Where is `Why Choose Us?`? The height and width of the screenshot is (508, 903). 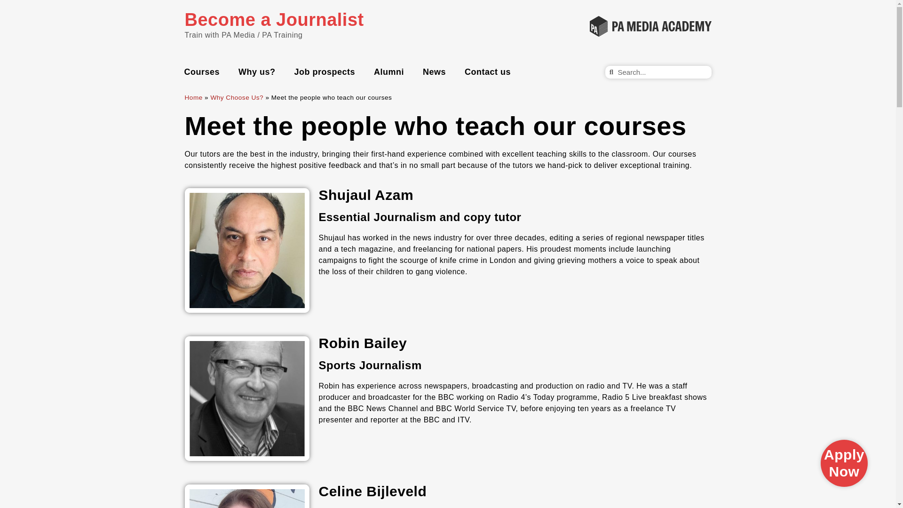
Why Choose Us? is located at coordinates (237, 97).